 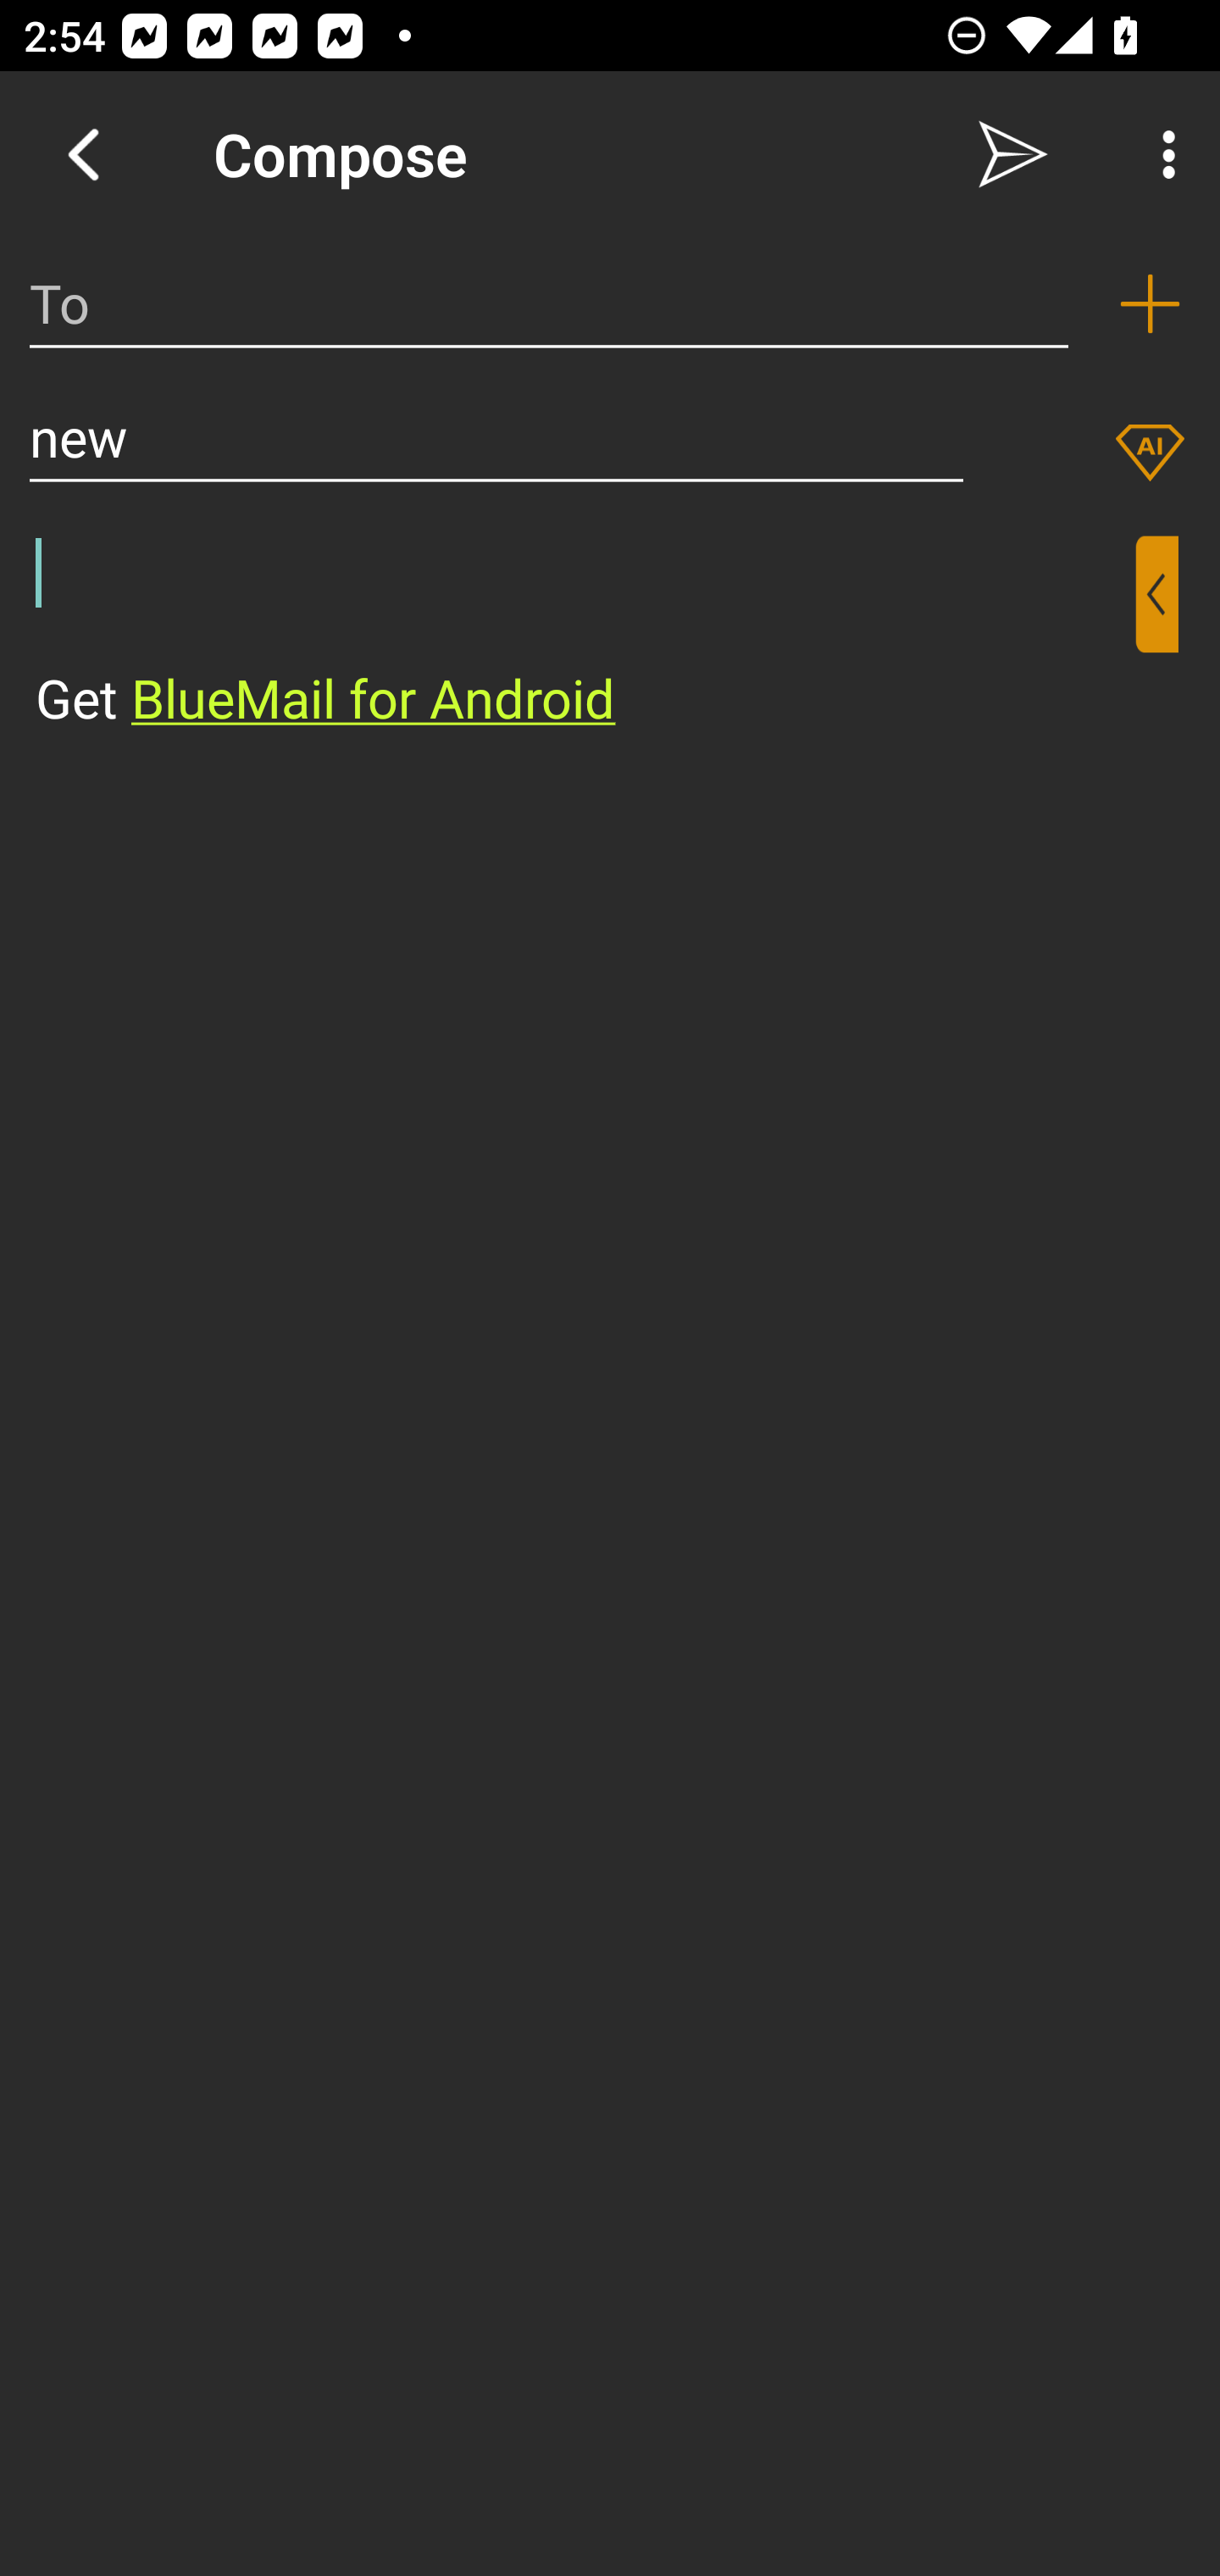 What do you see at coordinates (83, 154) in the screenshot?
I see `Navigate up` at bounding box center [83, 154].